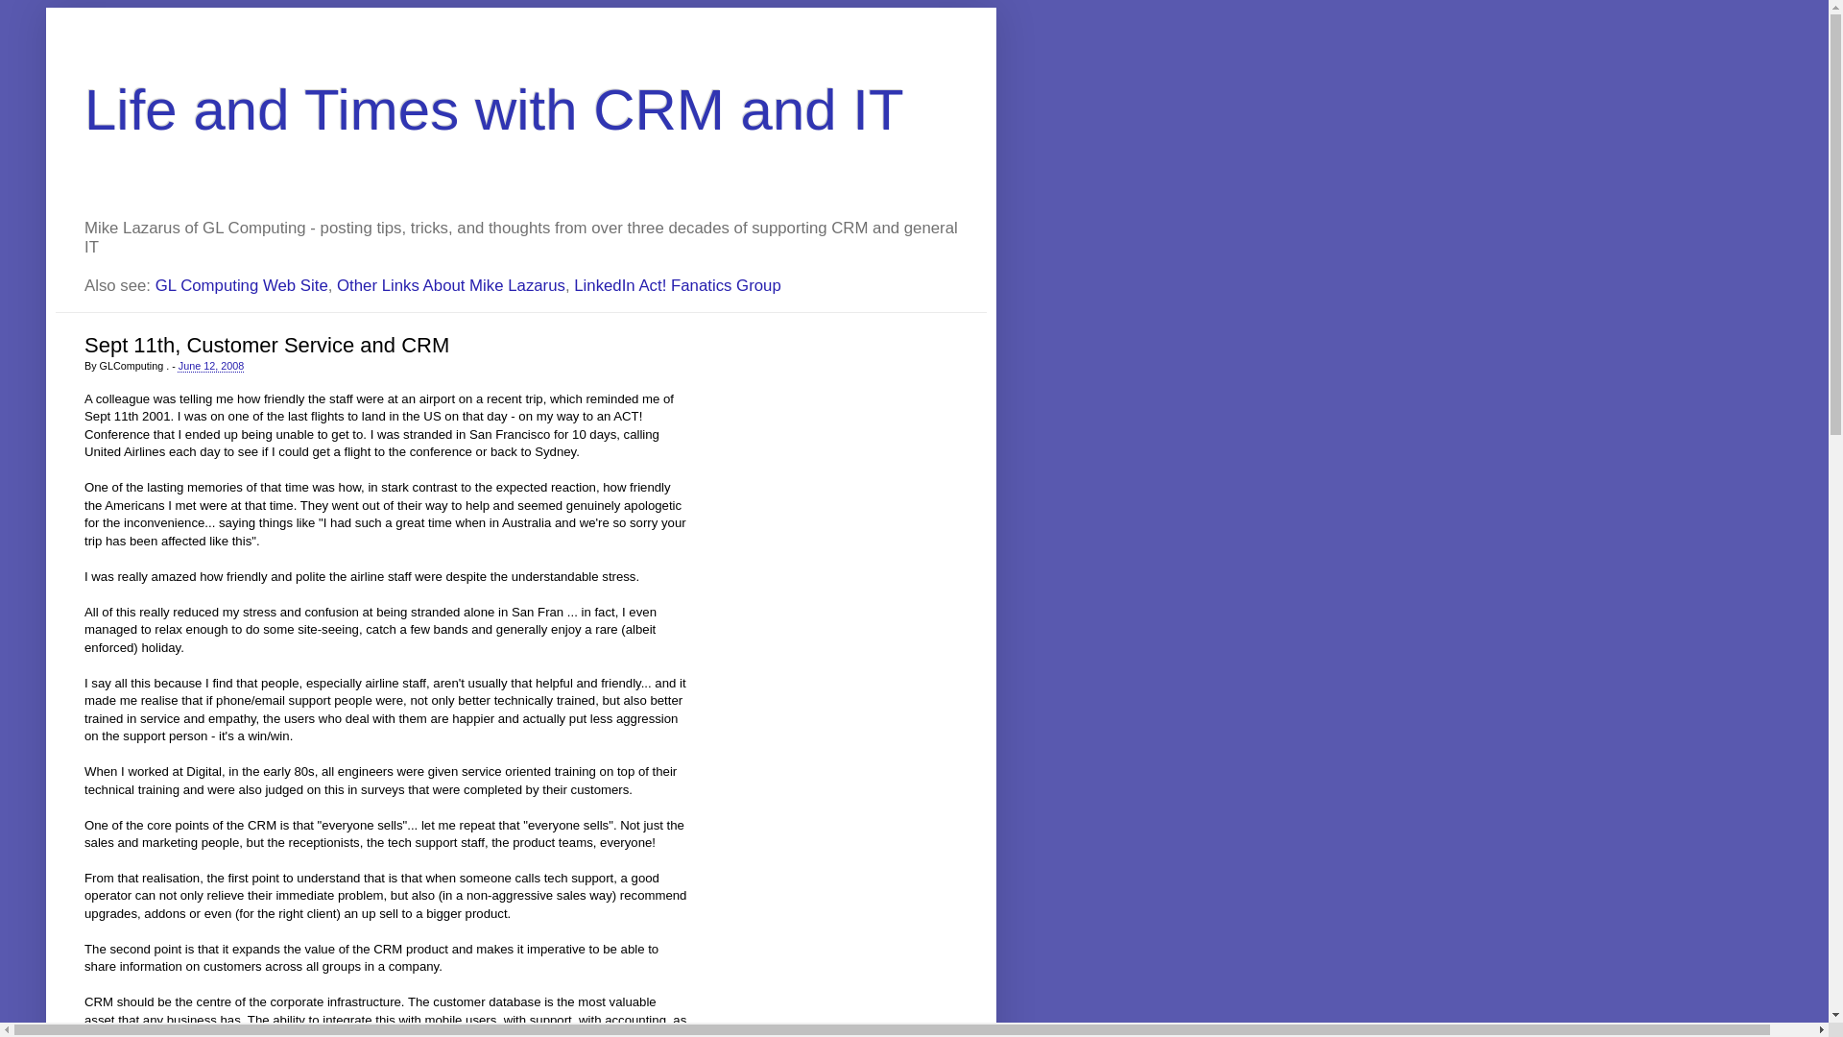  What do you see at coordinates (451, 286) in the screenshot?
I see `Other Links About Mike Lazarus` at bounding box center [451, 286].